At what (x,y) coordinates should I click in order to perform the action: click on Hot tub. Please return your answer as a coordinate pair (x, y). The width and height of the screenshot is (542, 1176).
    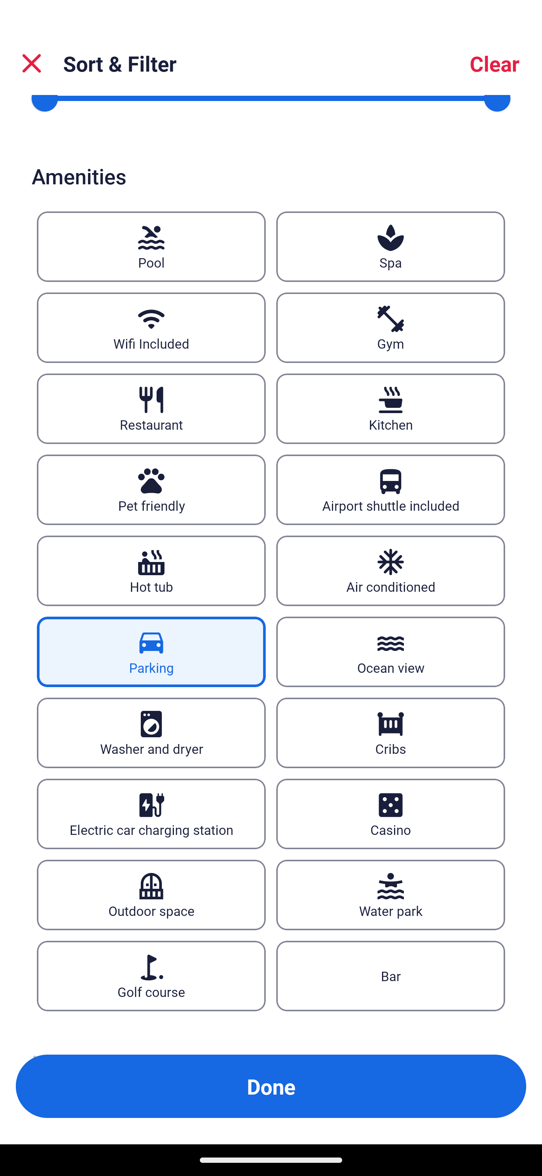
    Looking at the image, I should click on (151, 570).